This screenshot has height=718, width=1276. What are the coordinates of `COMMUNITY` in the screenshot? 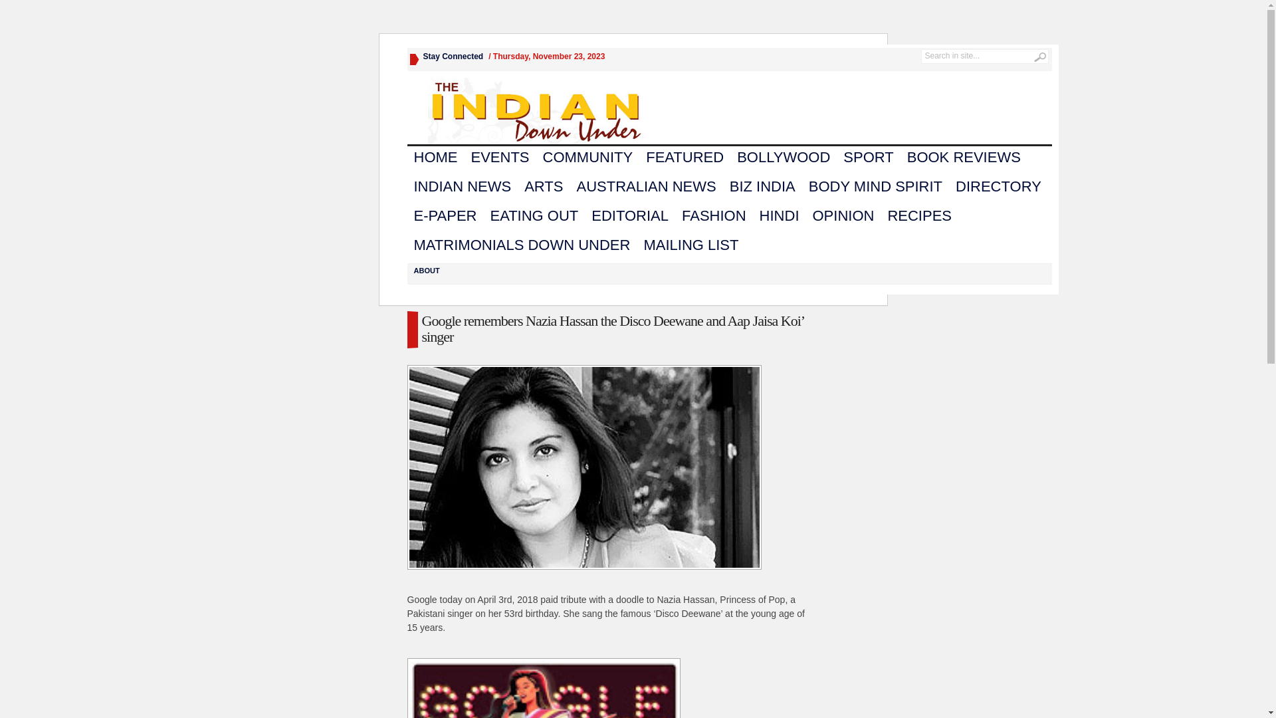 It's located at (588, 158).